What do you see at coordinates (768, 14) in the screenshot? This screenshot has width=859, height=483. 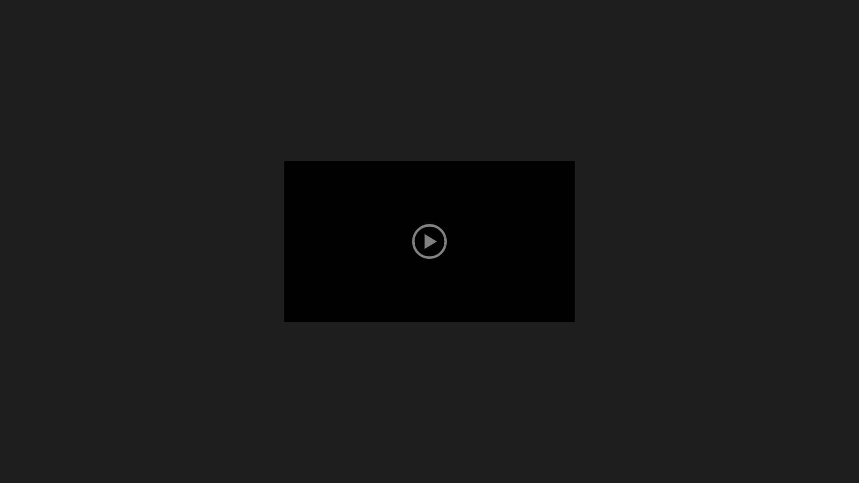 I see `equipment` at bounding box center [768, 14].